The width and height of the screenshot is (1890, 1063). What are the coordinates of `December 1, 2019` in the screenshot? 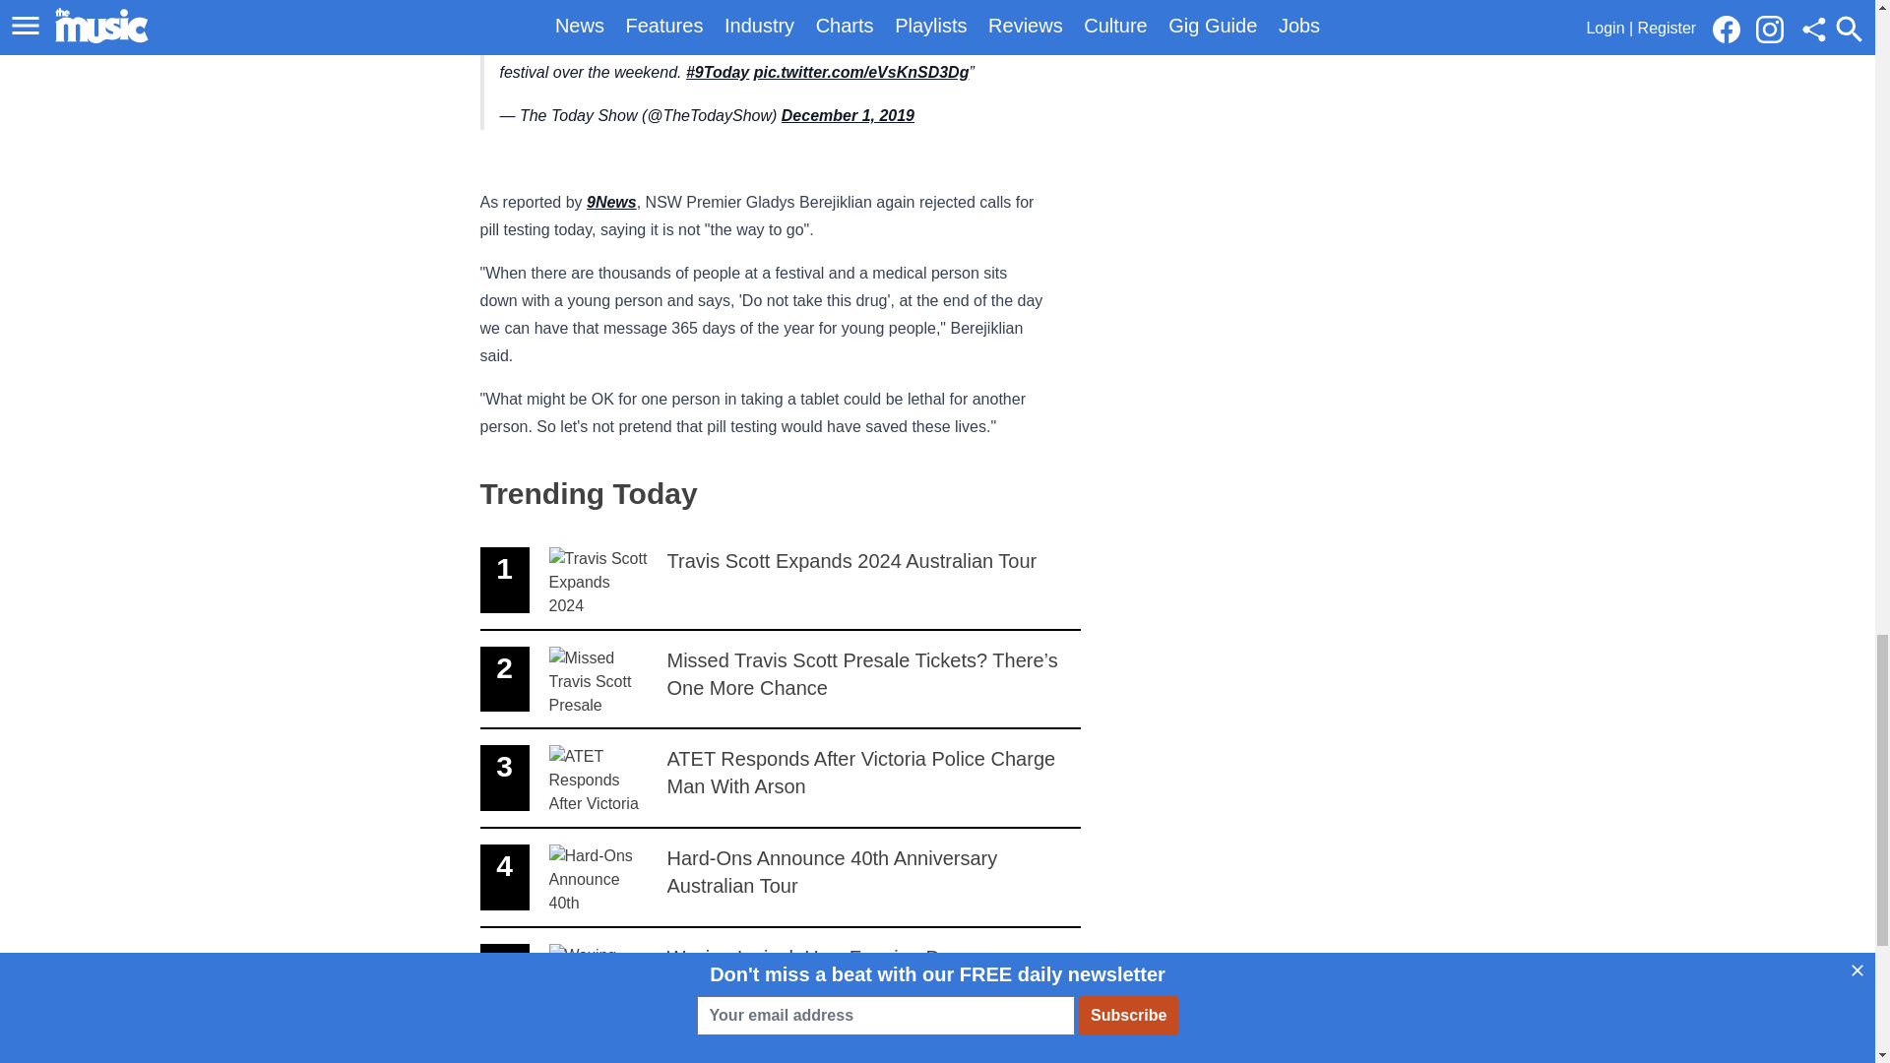 It's located at (780, 581).